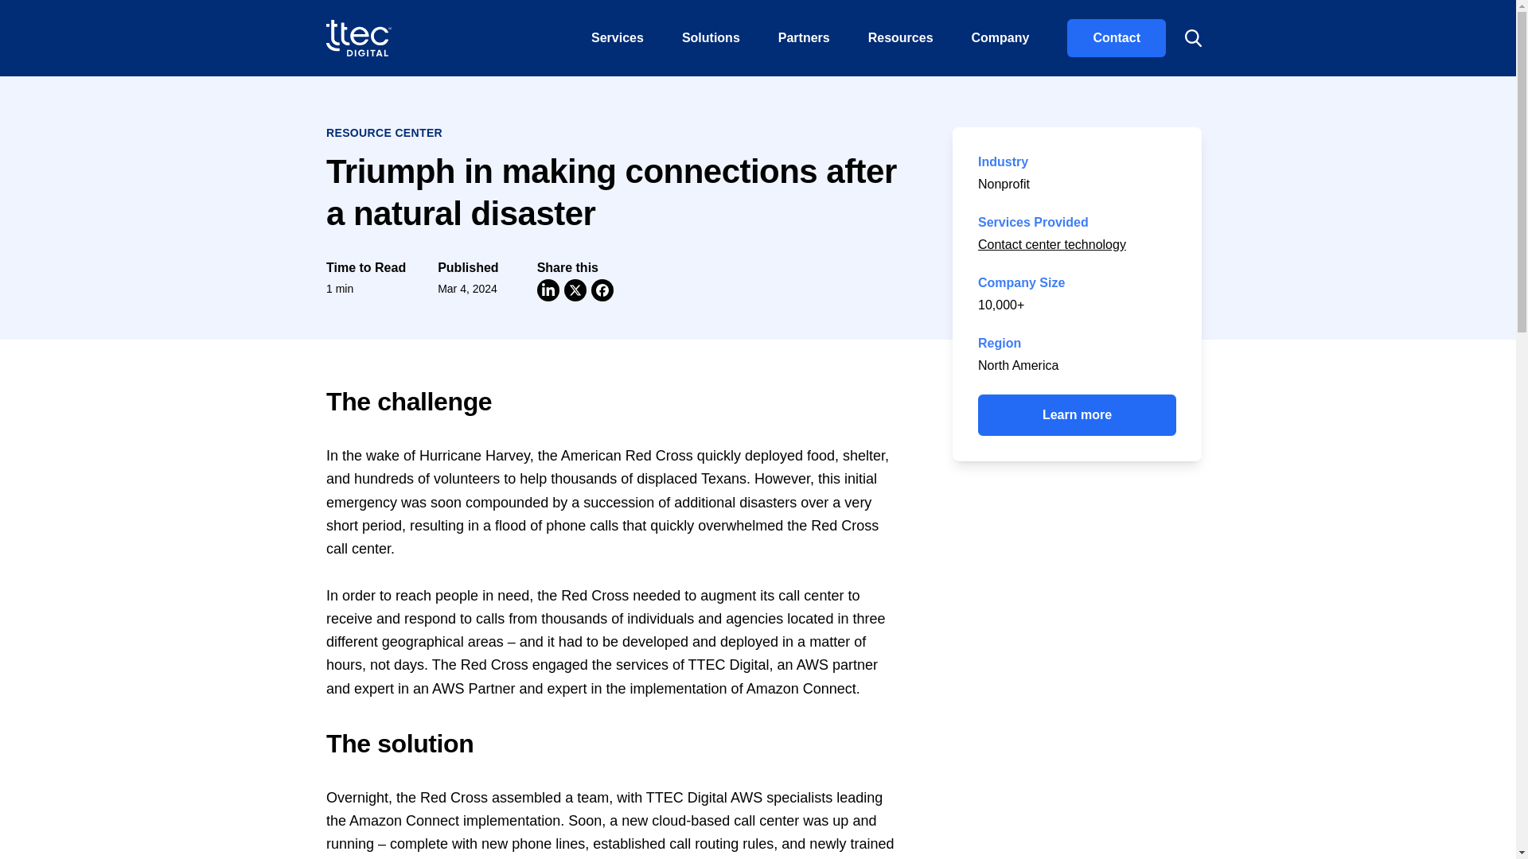 The height and width of the screenshot is (859, 1528). I want to click on Company, so click(1000, 38).